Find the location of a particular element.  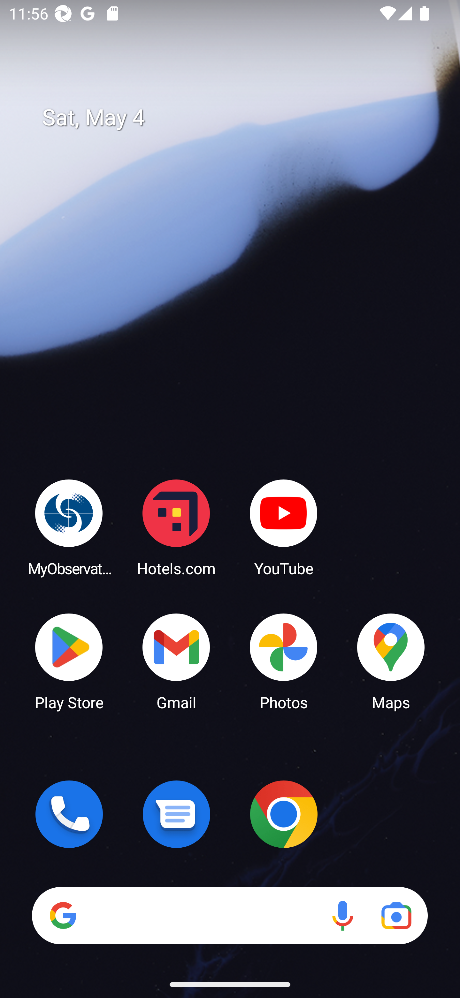

Hotels.com is located at coordinates (176, 527).